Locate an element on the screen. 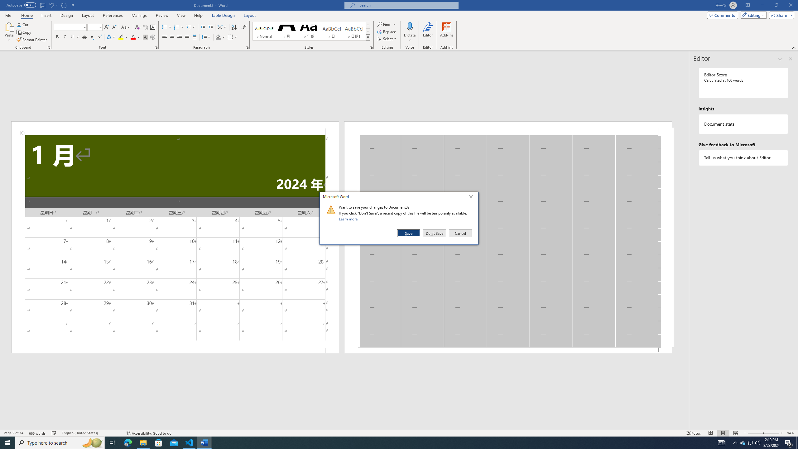 The width and height of the screenshot is (798, 449). Page Number Page 2 of 14 is located at coordinates (13, 433).